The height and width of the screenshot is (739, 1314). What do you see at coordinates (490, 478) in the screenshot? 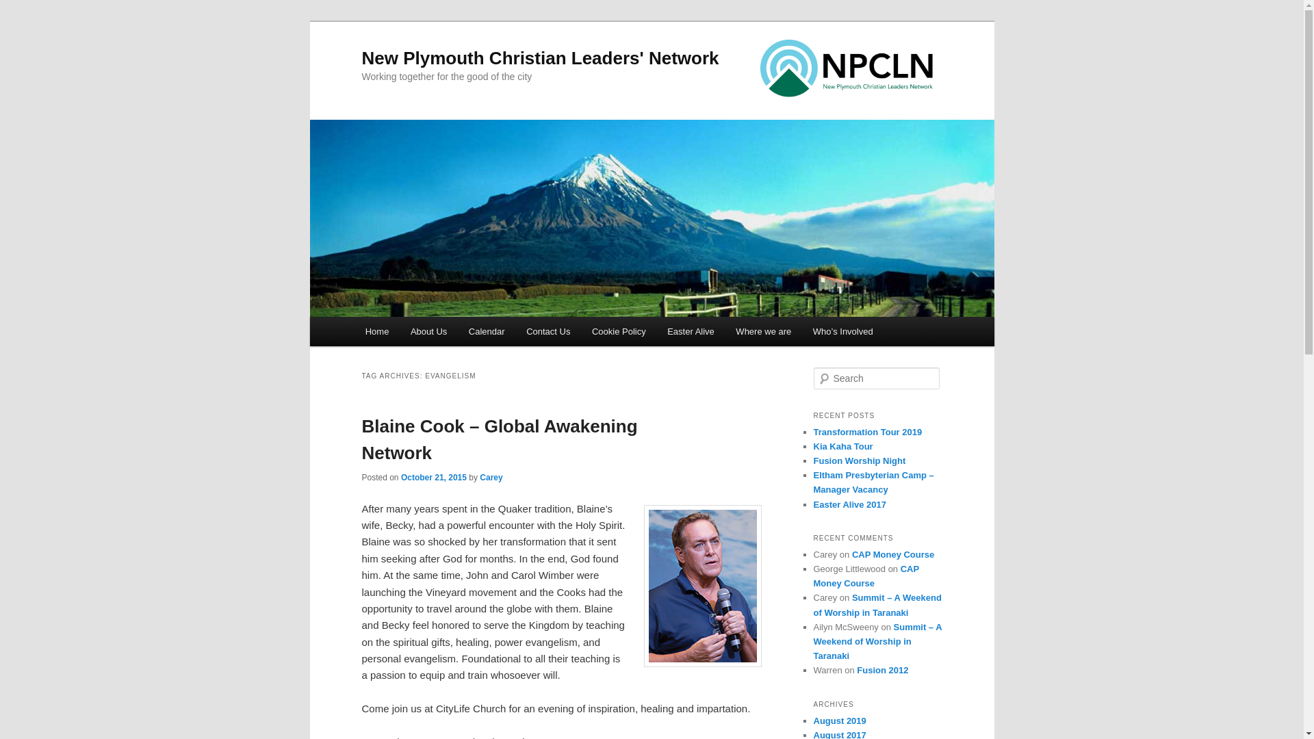
I see `Carey` at bounding box center [490, 478].